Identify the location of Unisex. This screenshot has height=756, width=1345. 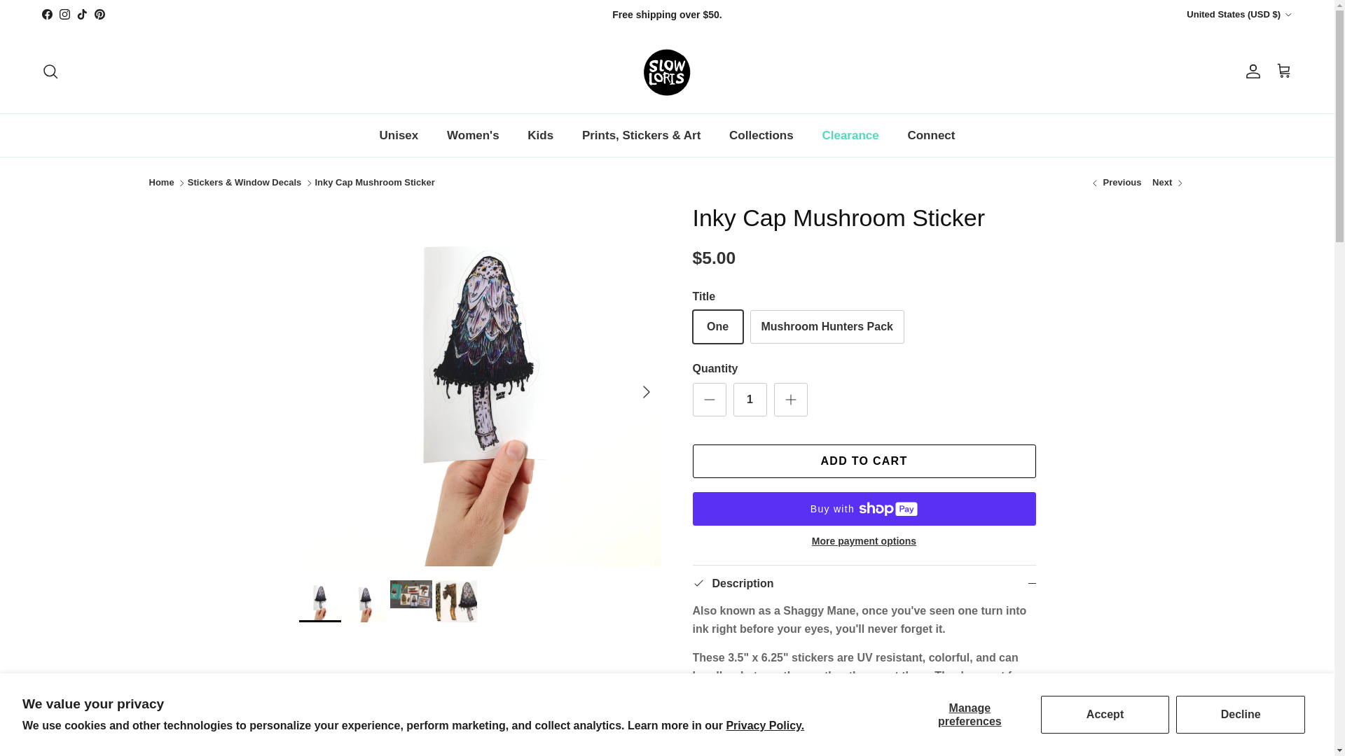
(399, 136).